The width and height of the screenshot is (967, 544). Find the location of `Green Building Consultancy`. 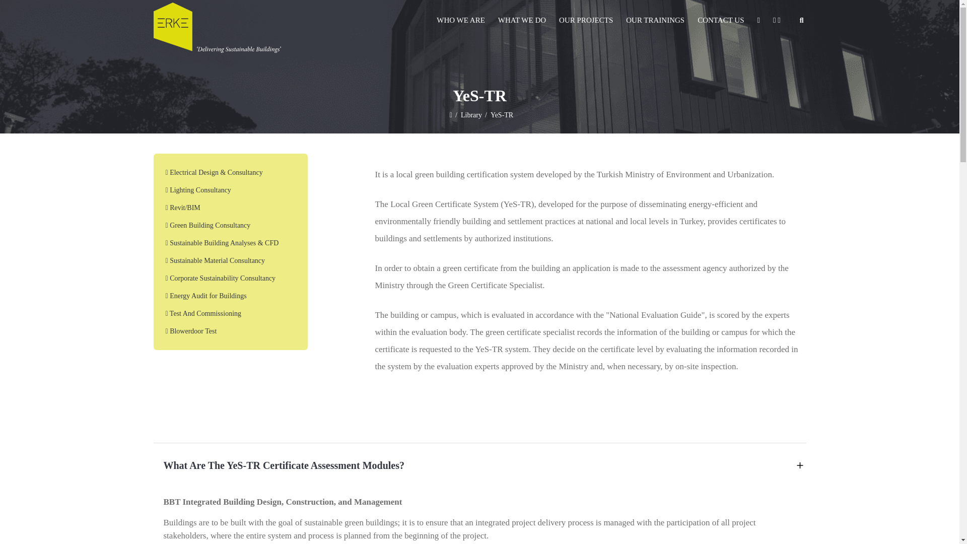

Green Building Consultancy is located at coordinates (230, 225).